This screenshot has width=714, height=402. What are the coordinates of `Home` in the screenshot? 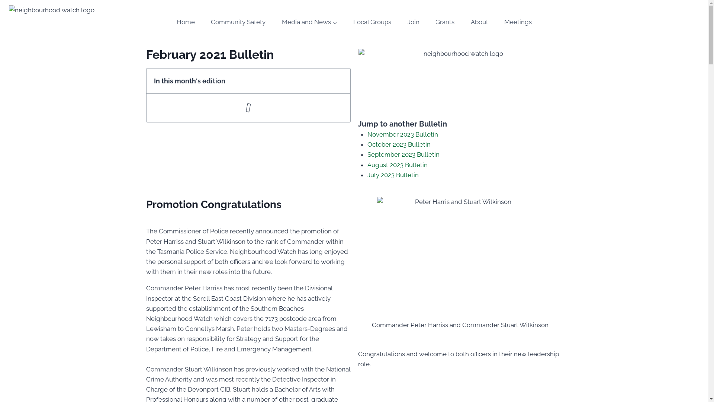 It's located at (186, 22).